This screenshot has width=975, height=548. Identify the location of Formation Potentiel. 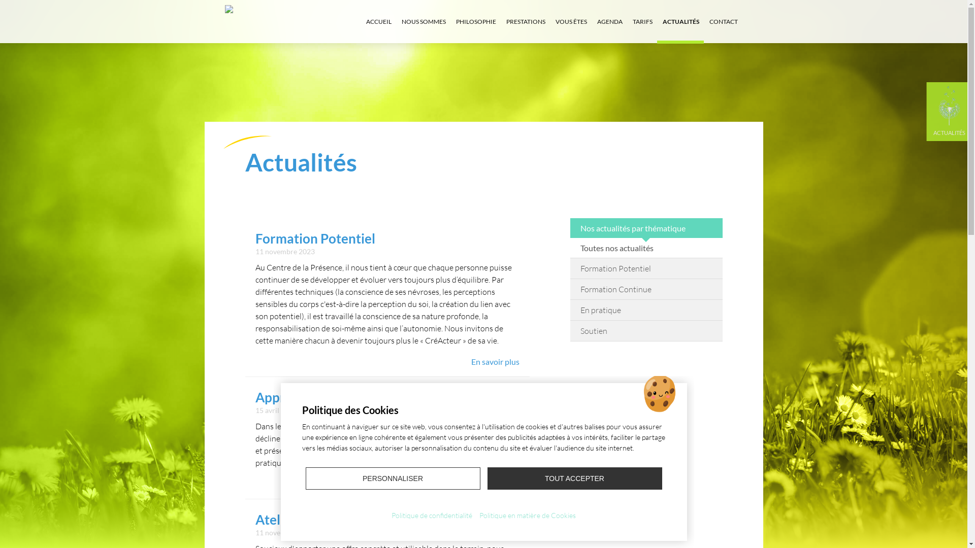
(315, 238).